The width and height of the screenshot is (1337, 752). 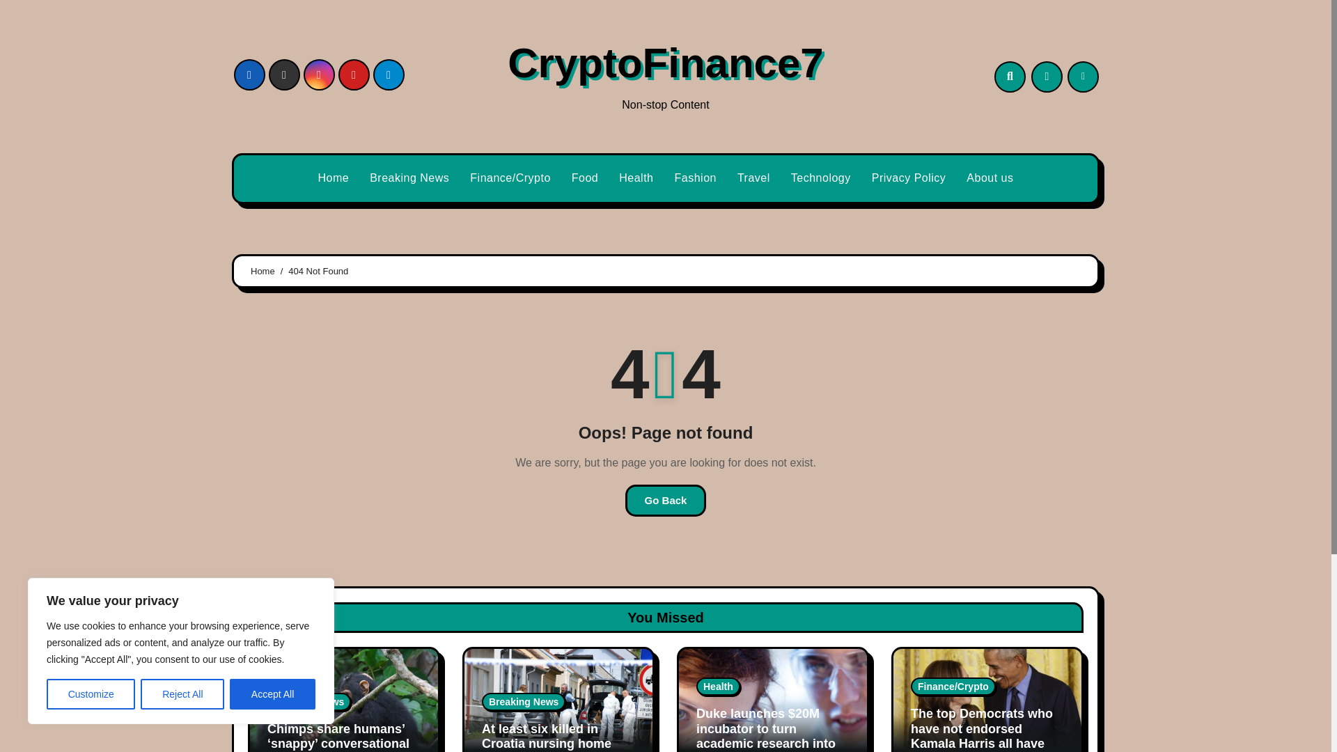 What do you see at coordinates (753, 178) in the screenshot?
I see `Travel` at bounding box center [753, 178].